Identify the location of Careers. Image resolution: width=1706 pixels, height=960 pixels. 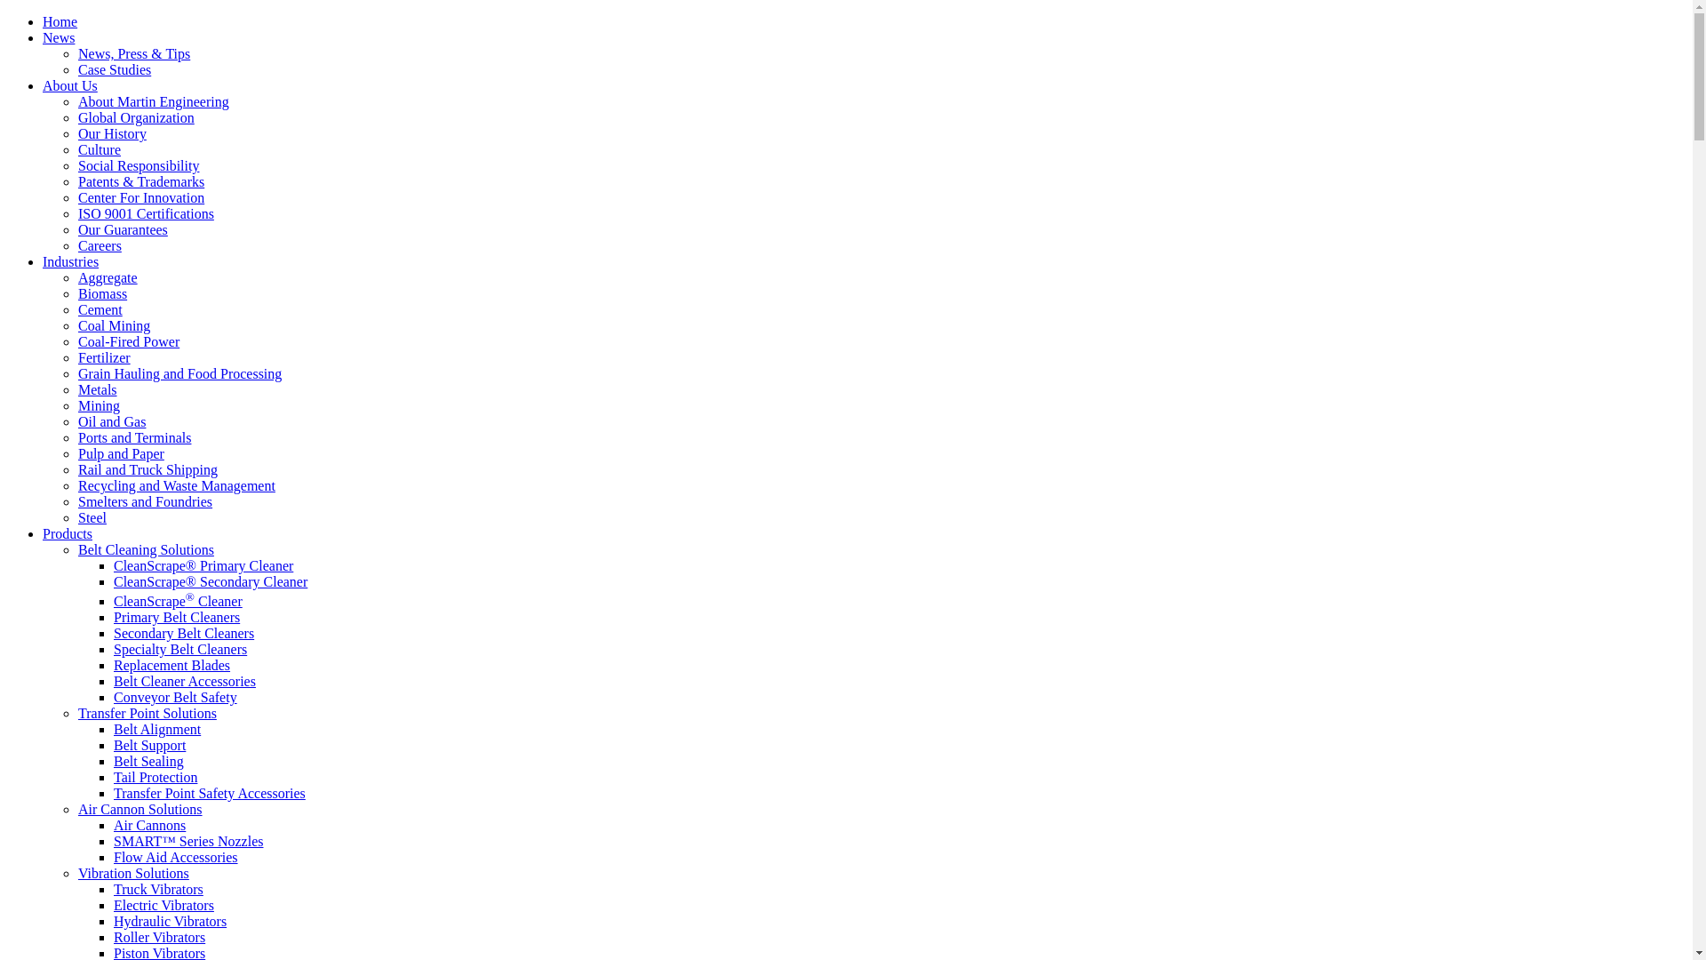
(100, 245).